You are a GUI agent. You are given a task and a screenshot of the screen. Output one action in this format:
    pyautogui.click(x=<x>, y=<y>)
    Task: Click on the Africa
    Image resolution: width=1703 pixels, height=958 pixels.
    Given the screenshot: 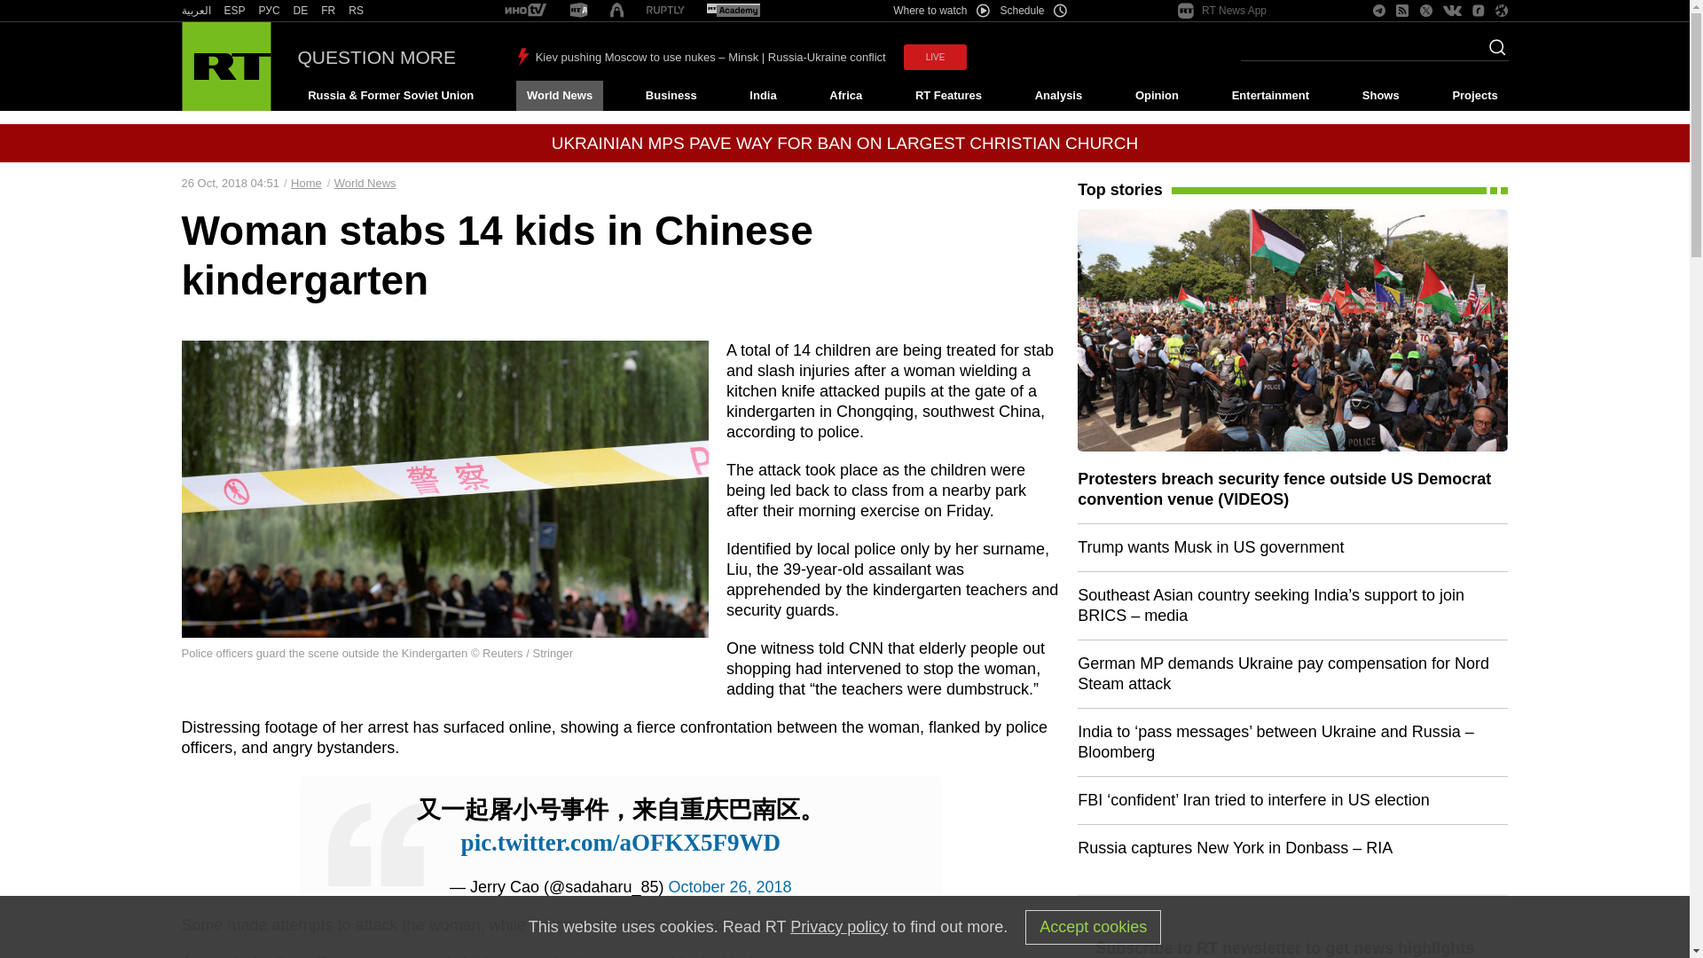 What is the action you would take?
    pyautogui.click(x=845, y=96)
    